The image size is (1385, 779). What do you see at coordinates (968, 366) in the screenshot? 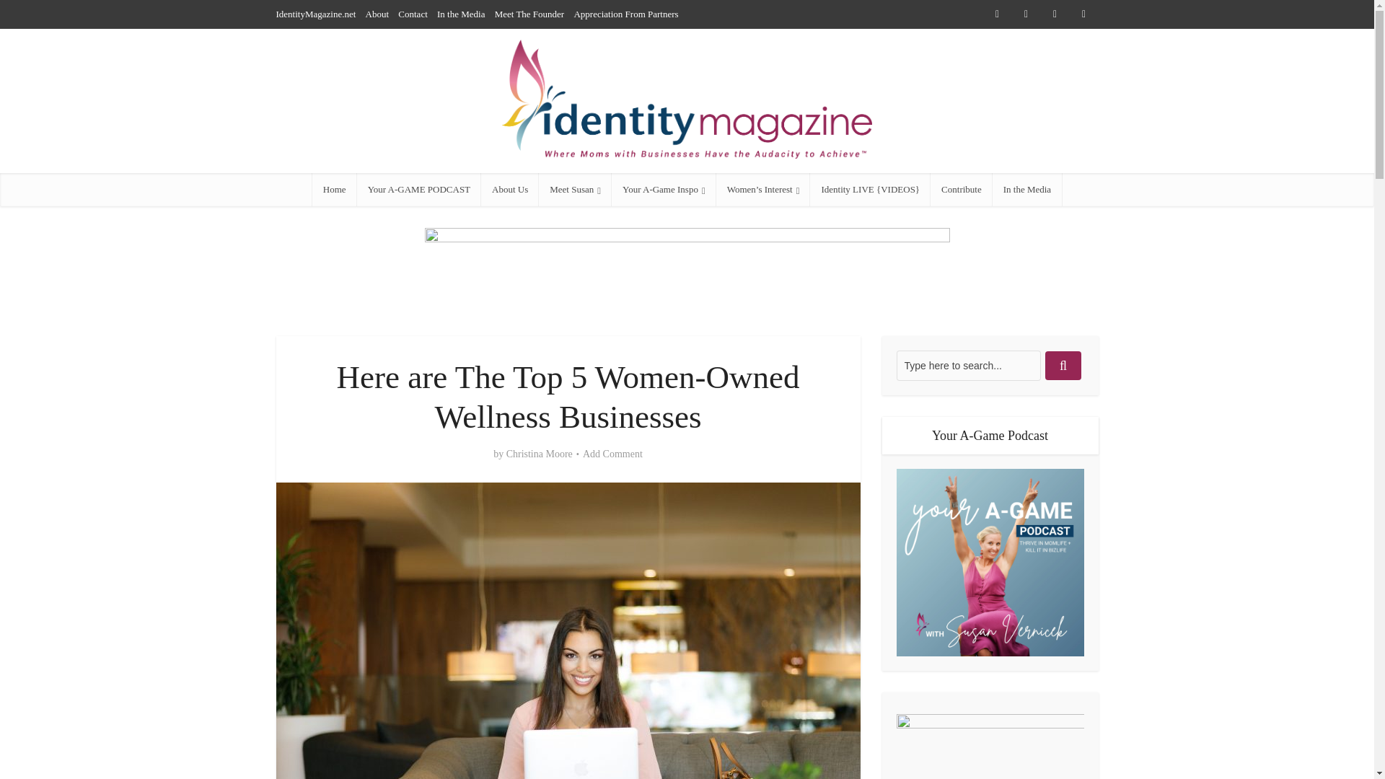
I see `Type here to search...` at bounding box center [968, 366].